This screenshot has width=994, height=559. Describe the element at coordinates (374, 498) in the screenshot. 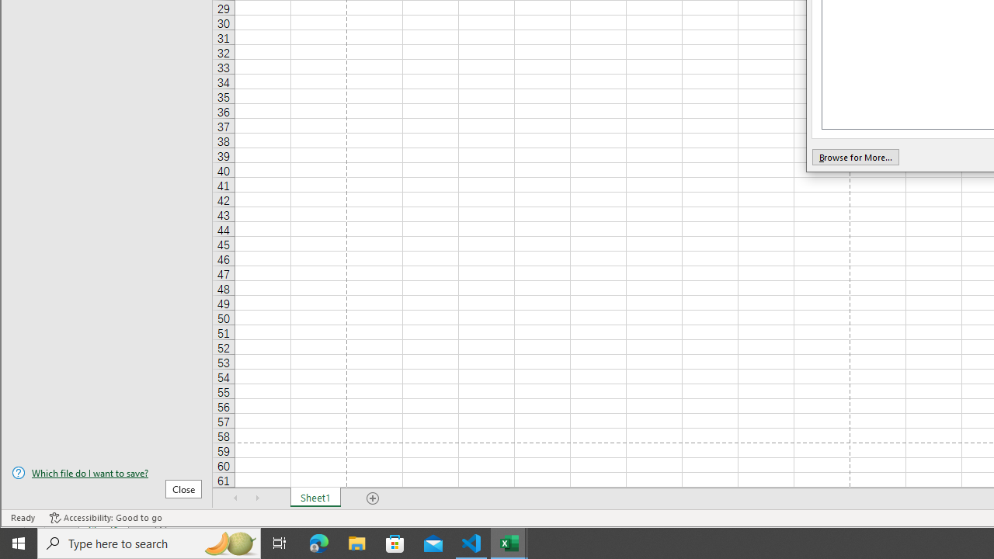

I see `Add Sheet` at that location.